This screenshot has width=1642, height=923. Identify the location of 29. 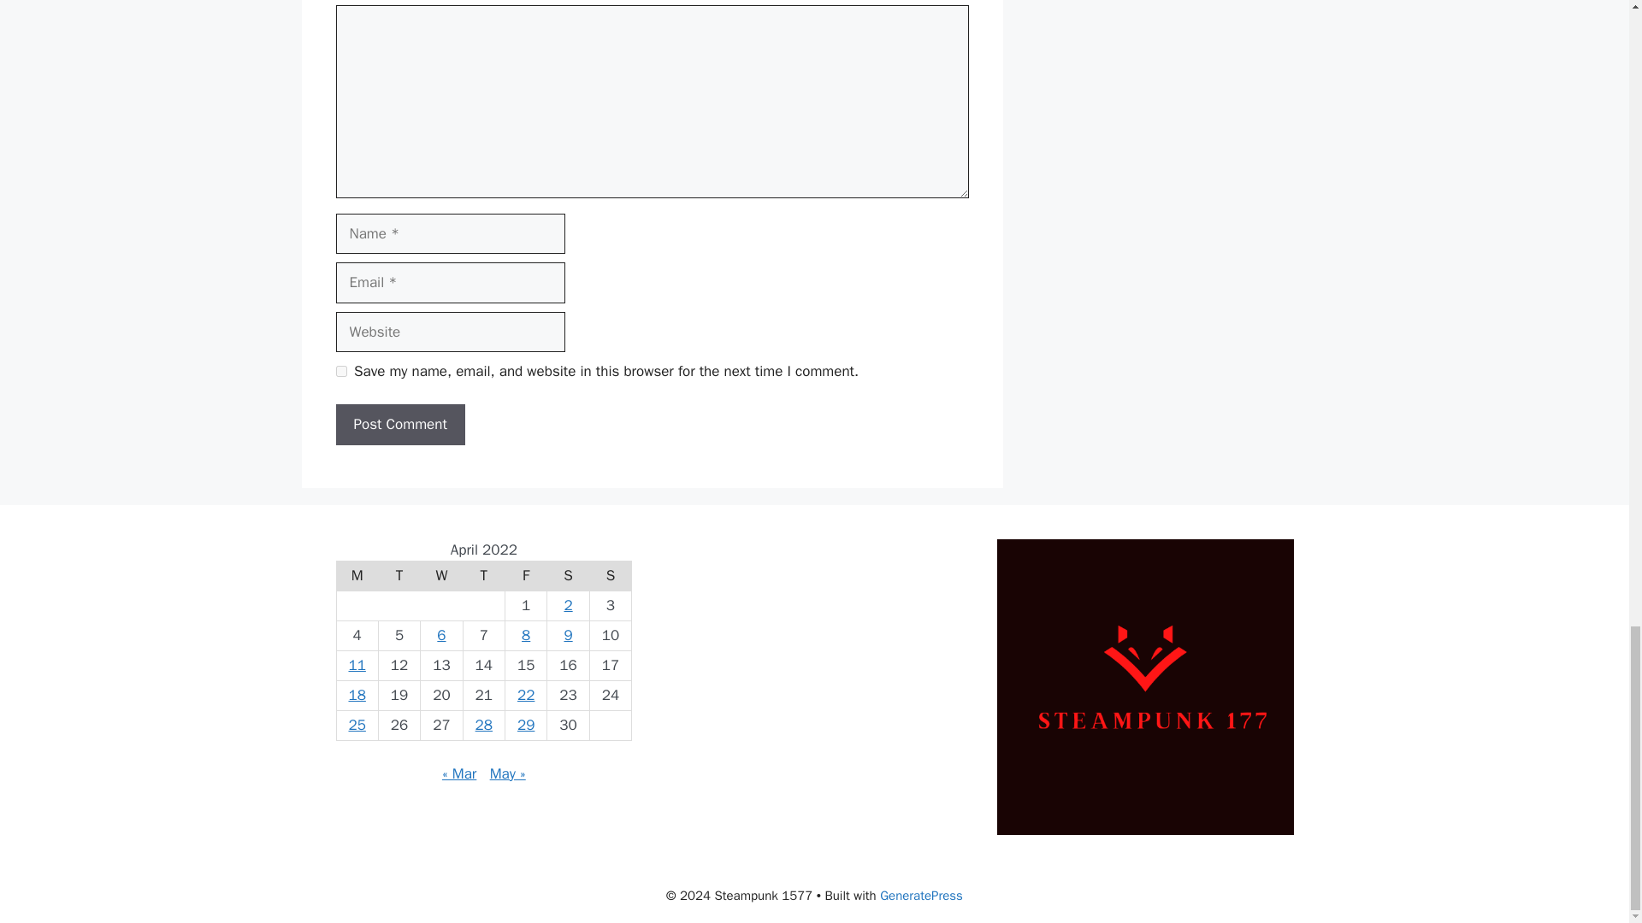
(525, 725).